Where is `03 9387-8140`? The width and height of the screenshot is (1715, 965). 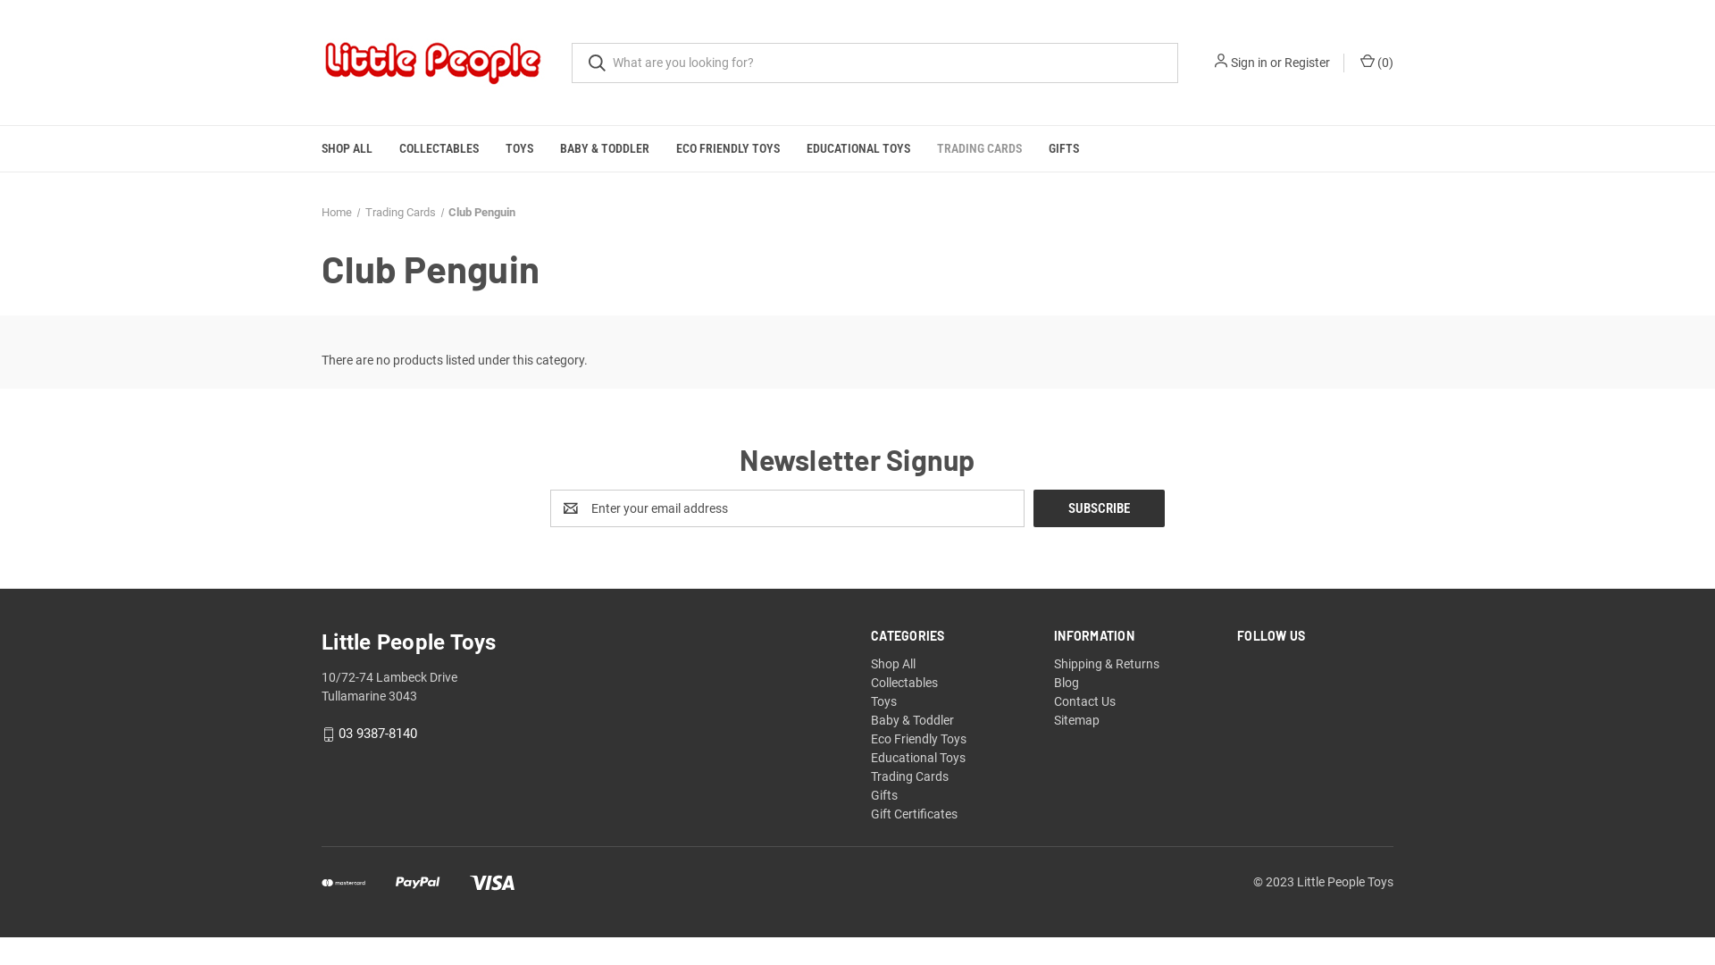
03 9387-8140 is located at coordinates (378, 734).